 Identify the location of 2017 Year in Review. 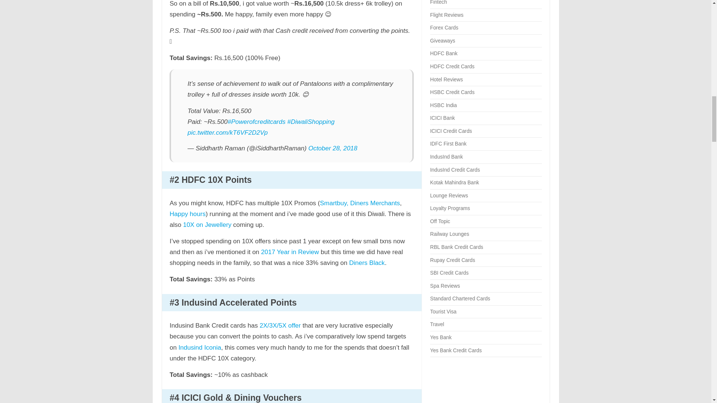
(290, 252).